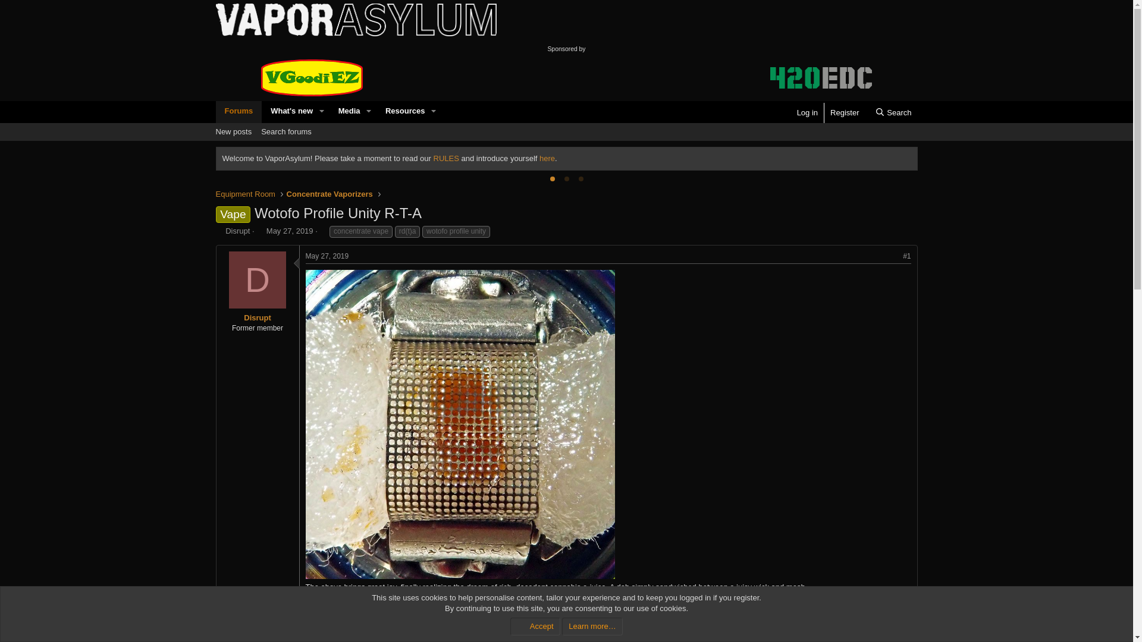 This screenshot has height=642, width=1142. I want to click on Forums, so click(259, 231).